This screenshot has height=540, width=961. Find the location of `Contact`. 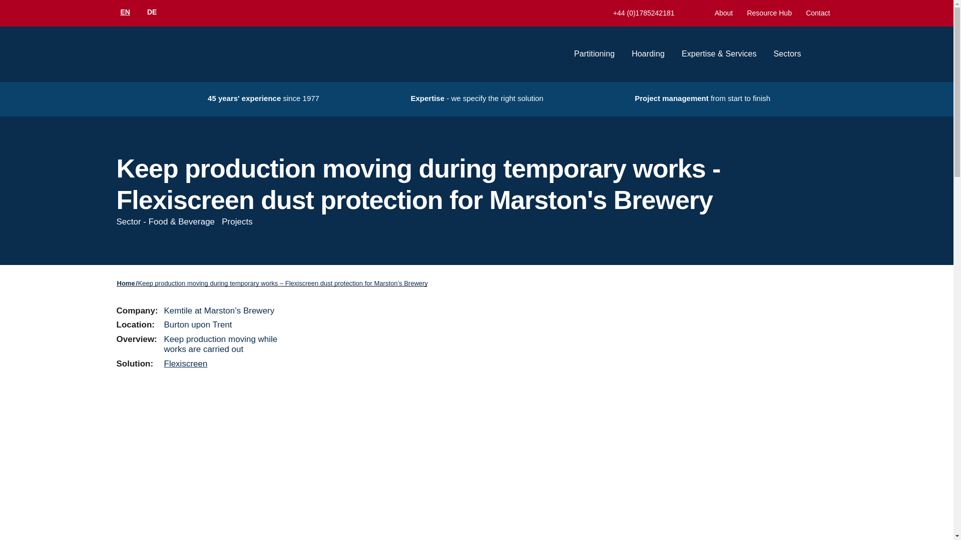

Contact is located at coordinates (818, 13).